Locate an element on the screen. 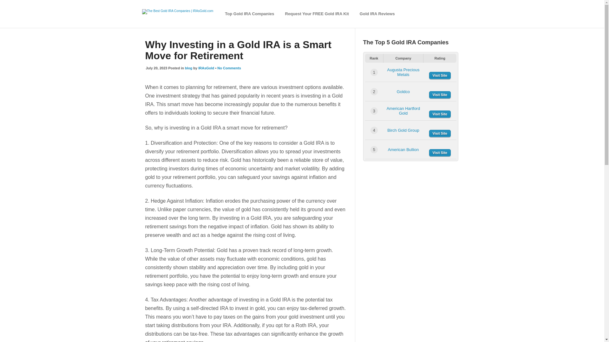  Augusta Precious Metals is located at coordinates (403, 72).